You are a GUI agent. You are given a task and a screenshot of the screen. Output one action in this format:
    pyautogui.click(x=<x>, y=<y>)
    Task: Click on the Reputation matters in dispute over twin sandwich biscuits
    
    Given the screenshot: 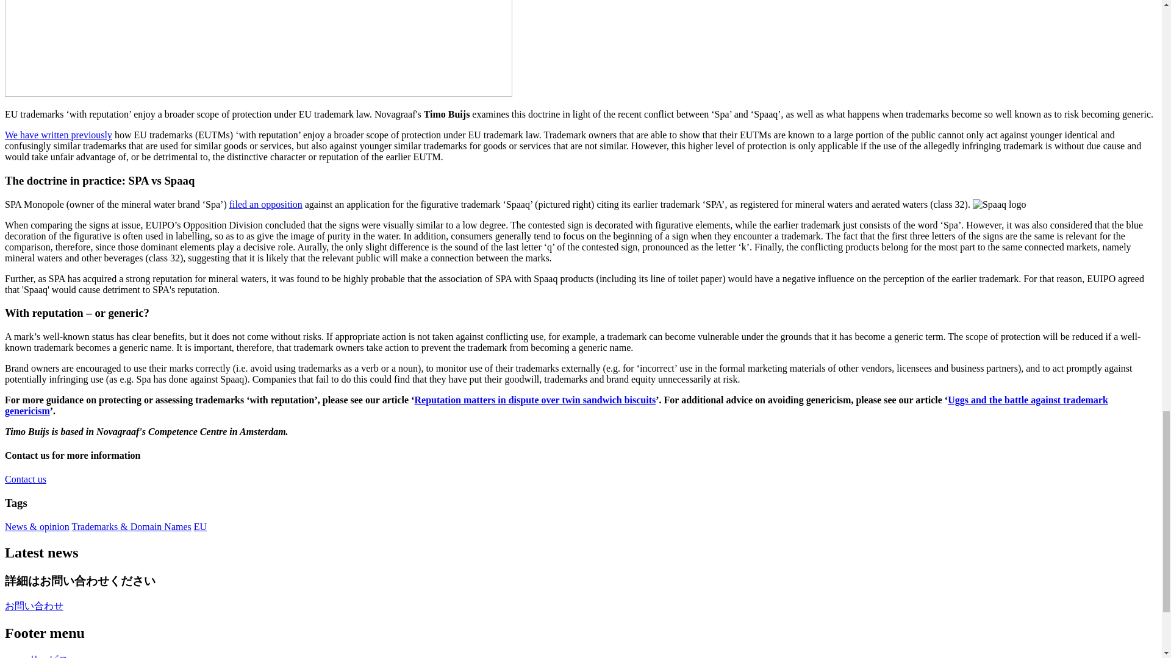 What is the action you would take?
    pyautogui.click(x=535, y=400)
    